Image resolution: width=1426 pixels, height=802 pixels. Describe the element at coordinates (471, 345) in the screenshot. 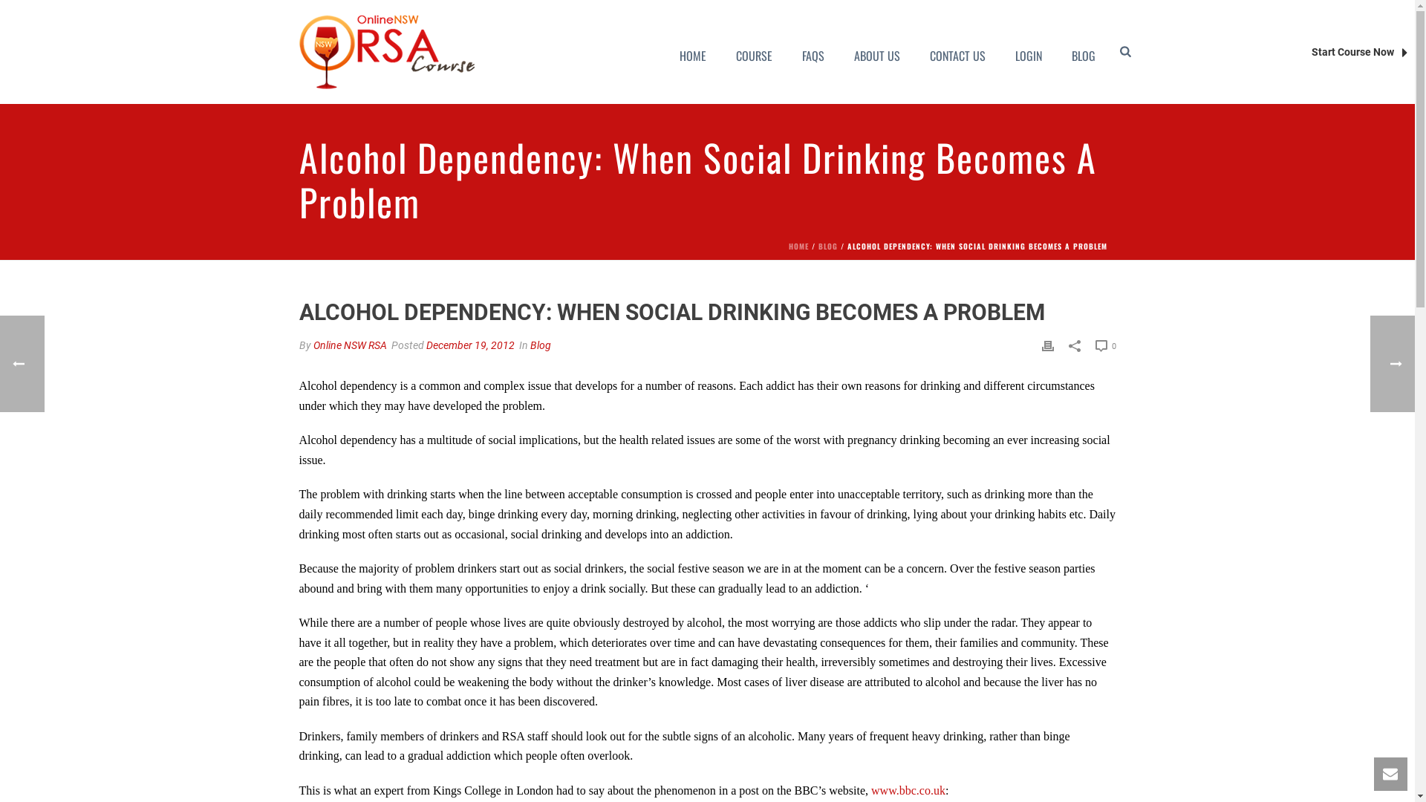

I see `December 19, 2012` at that location.